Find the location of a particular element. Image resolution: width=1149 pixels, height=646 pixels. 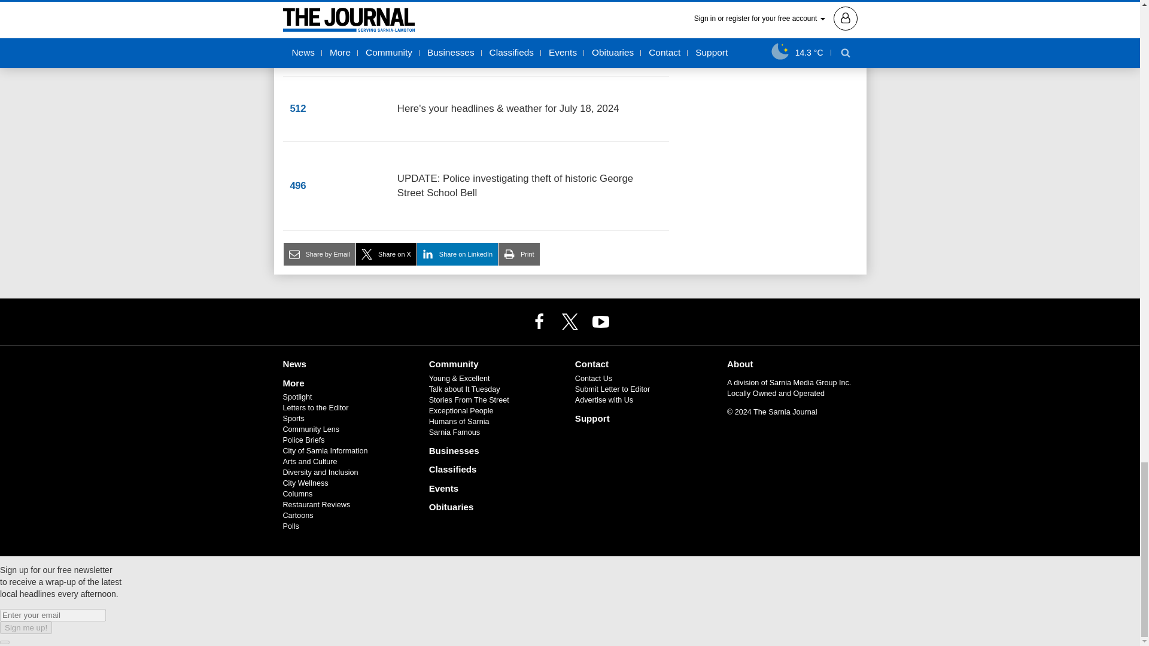

Facebook is located at coordinates (539, 321).